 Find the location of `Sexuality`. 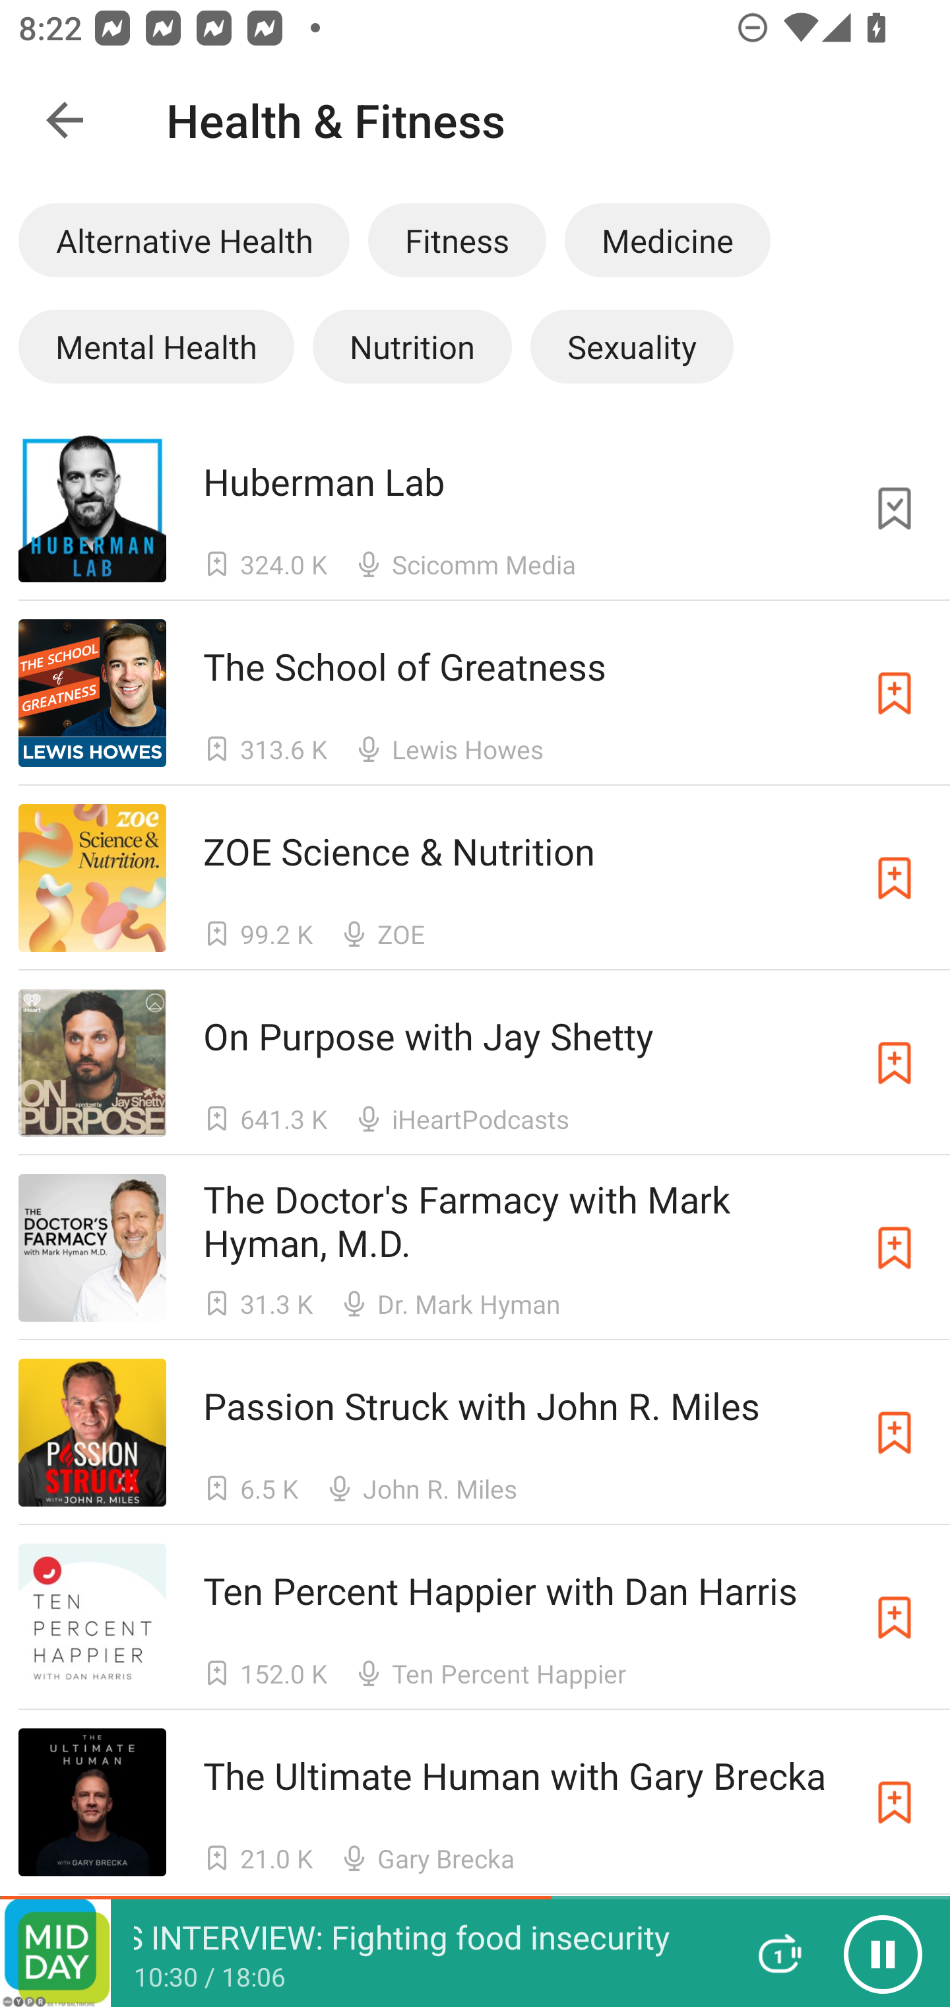

Sexuality is located at coordinates (631, 346).